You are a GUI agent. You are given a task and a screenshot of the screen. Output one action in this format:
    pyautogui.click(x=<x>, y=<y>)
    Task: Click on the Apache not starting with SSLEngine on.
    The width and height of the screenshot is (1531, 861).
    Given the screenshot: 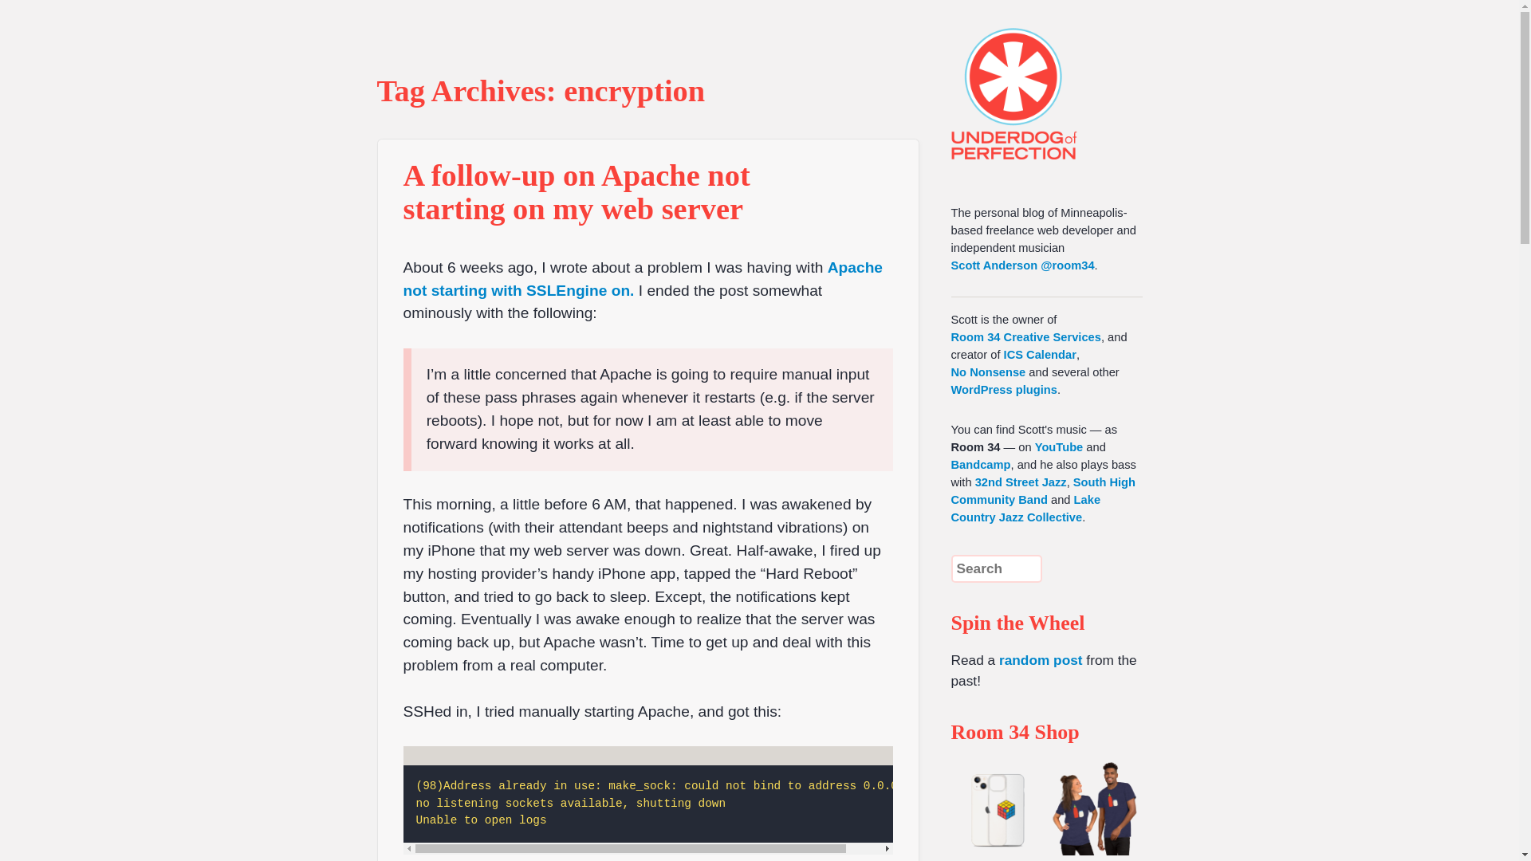 What is the action you would take?
    pyautogui.click(x=643, y=279)
    